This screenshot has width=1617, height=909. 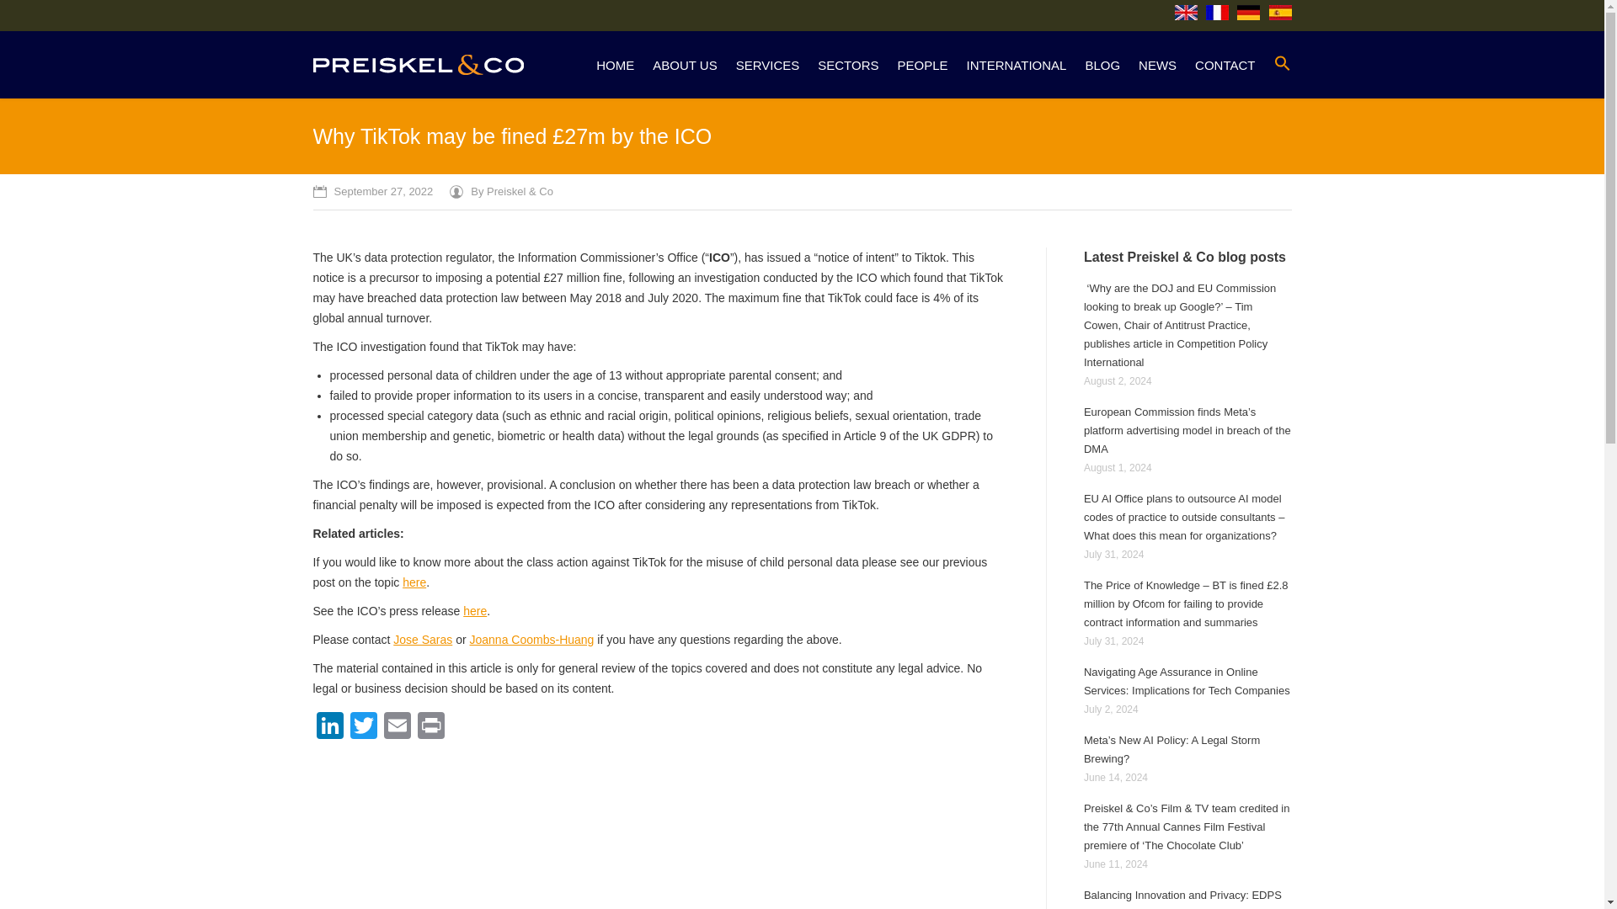 I want to click on LinkedIn, so click(x=330, y=727).